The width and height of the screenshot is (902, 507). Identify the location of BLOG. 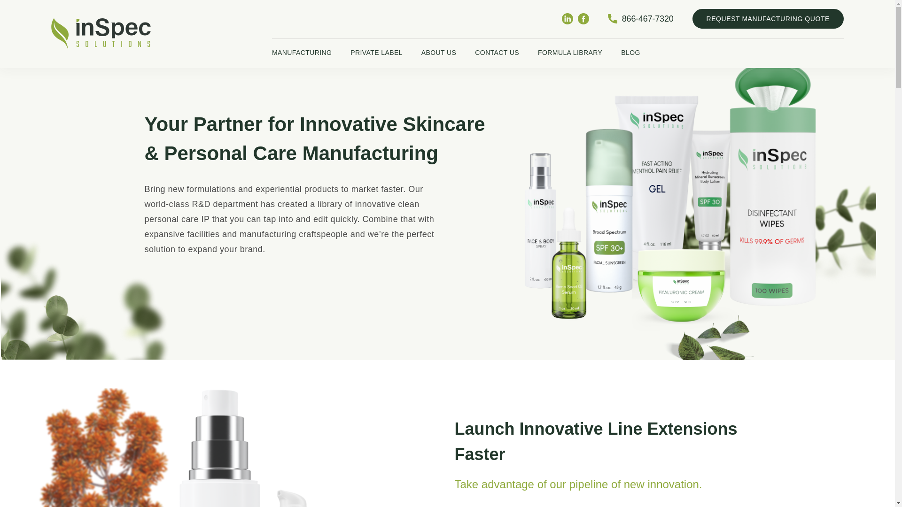
(630, 54).